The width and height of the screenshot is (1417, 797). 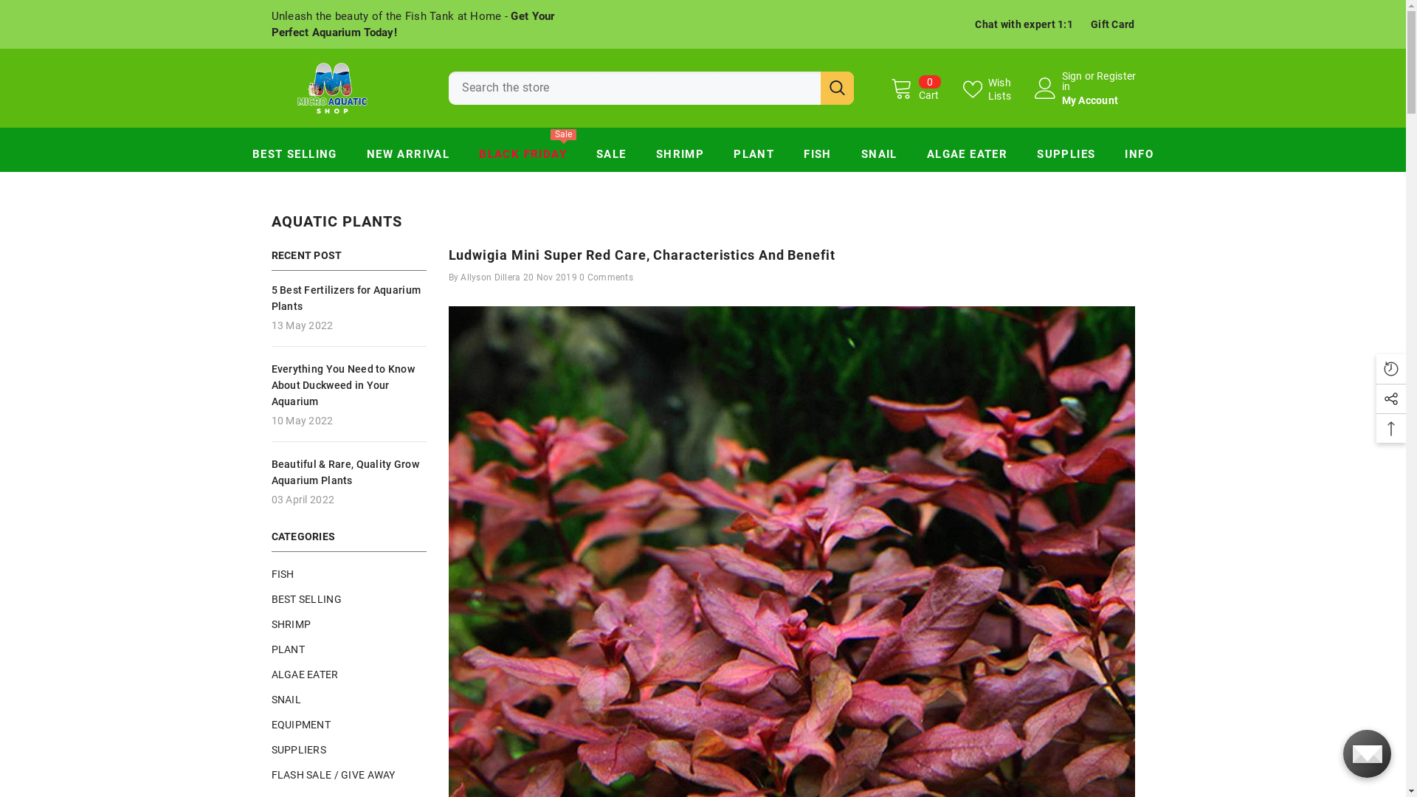 I want to click on 5 Best Fertilizers for Aquarium Plants, so click(x=349, y=298).